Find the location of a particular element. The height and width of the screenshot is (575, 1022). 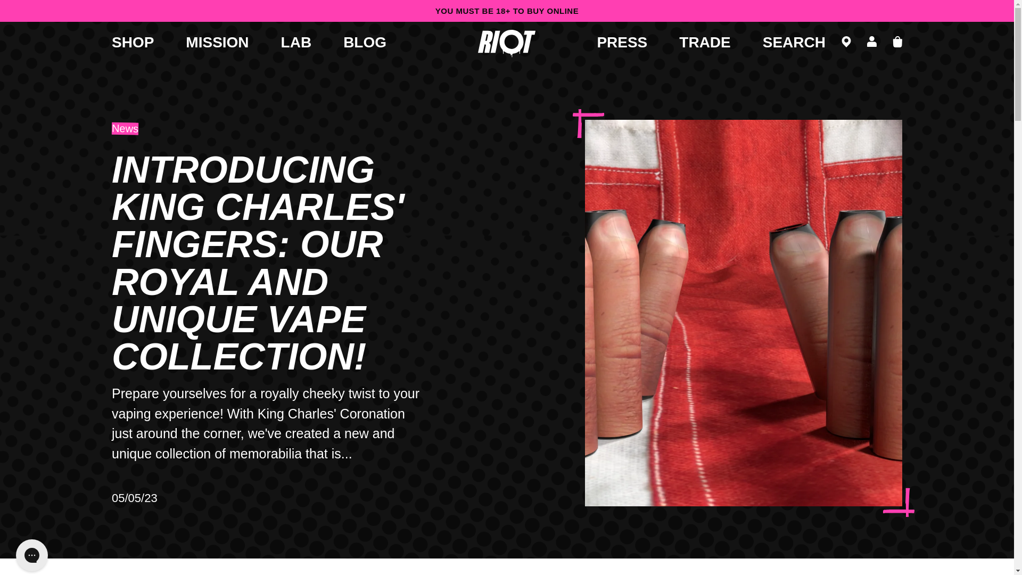

BLOG is located at coordinates (365, 43).